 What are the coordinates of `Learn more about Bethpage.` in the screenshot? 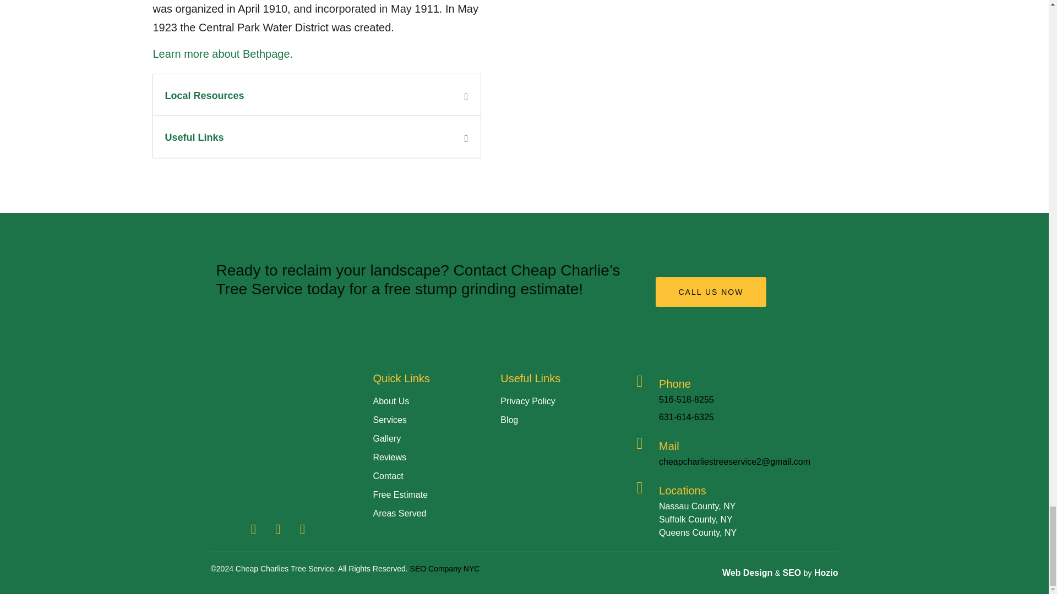 It's located at (224, 54).